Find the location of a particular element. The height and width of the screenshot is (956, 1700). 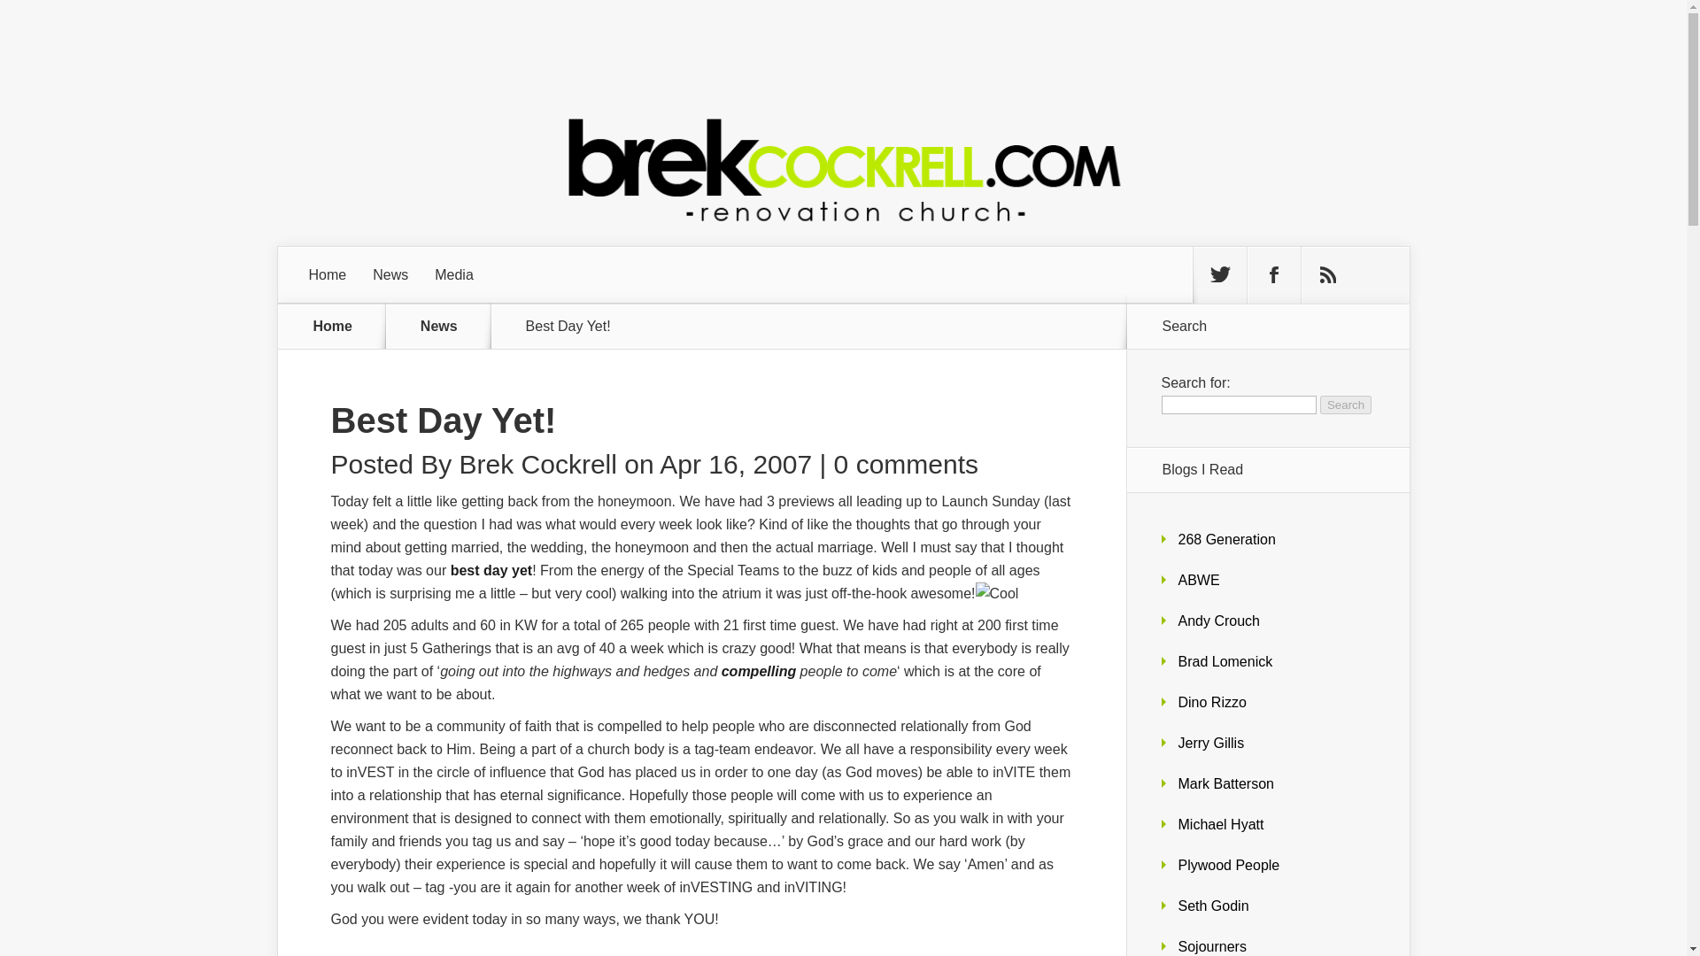

Search is located at coordinates (1346, 405).